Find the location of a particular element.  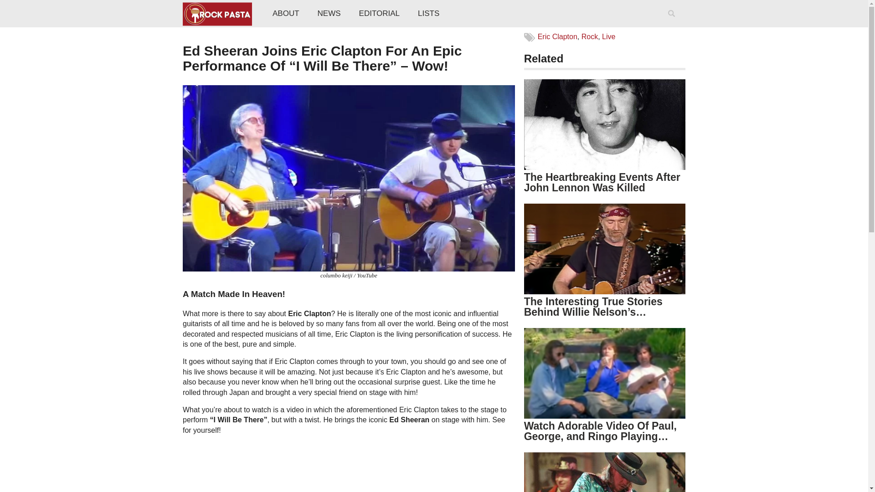

EDITORIAL is located at coordinates (379, 14).